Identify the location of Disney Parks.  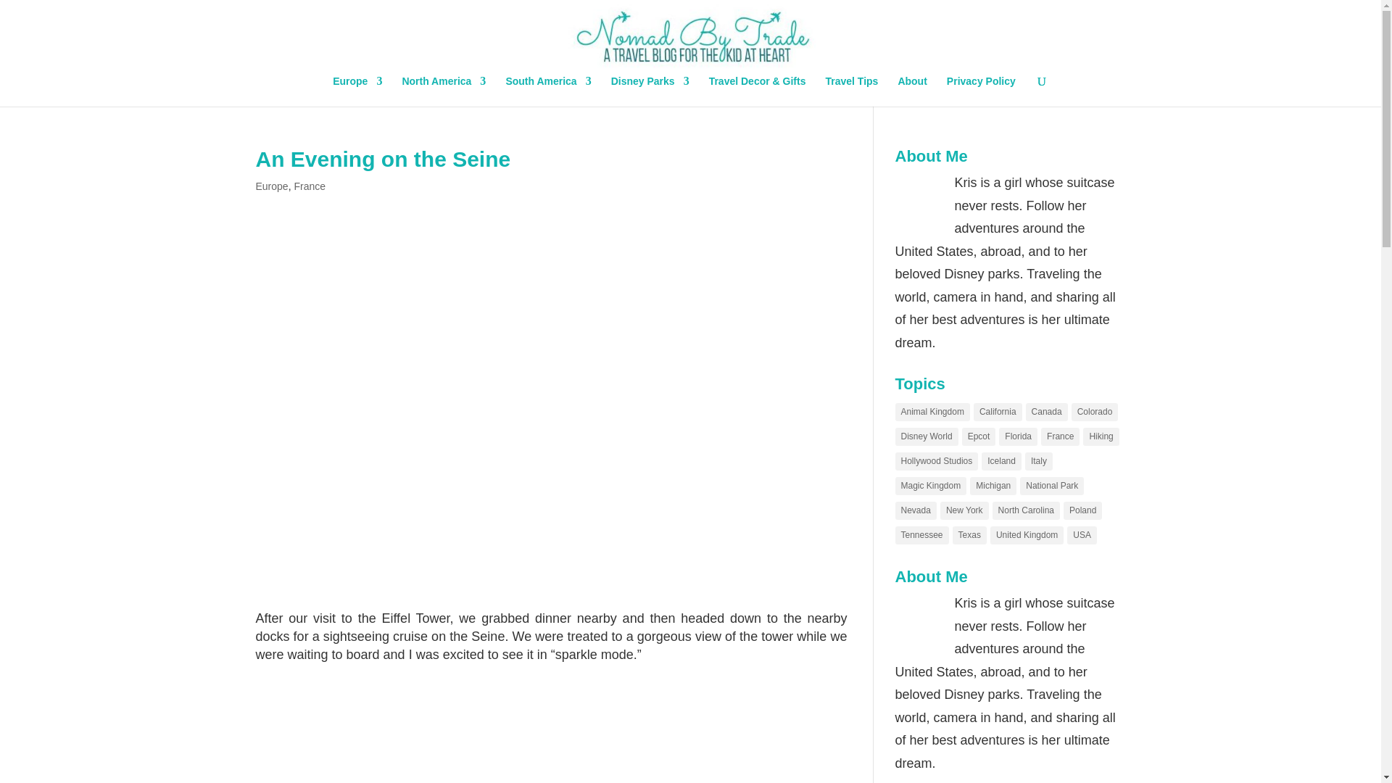
(650, 91).